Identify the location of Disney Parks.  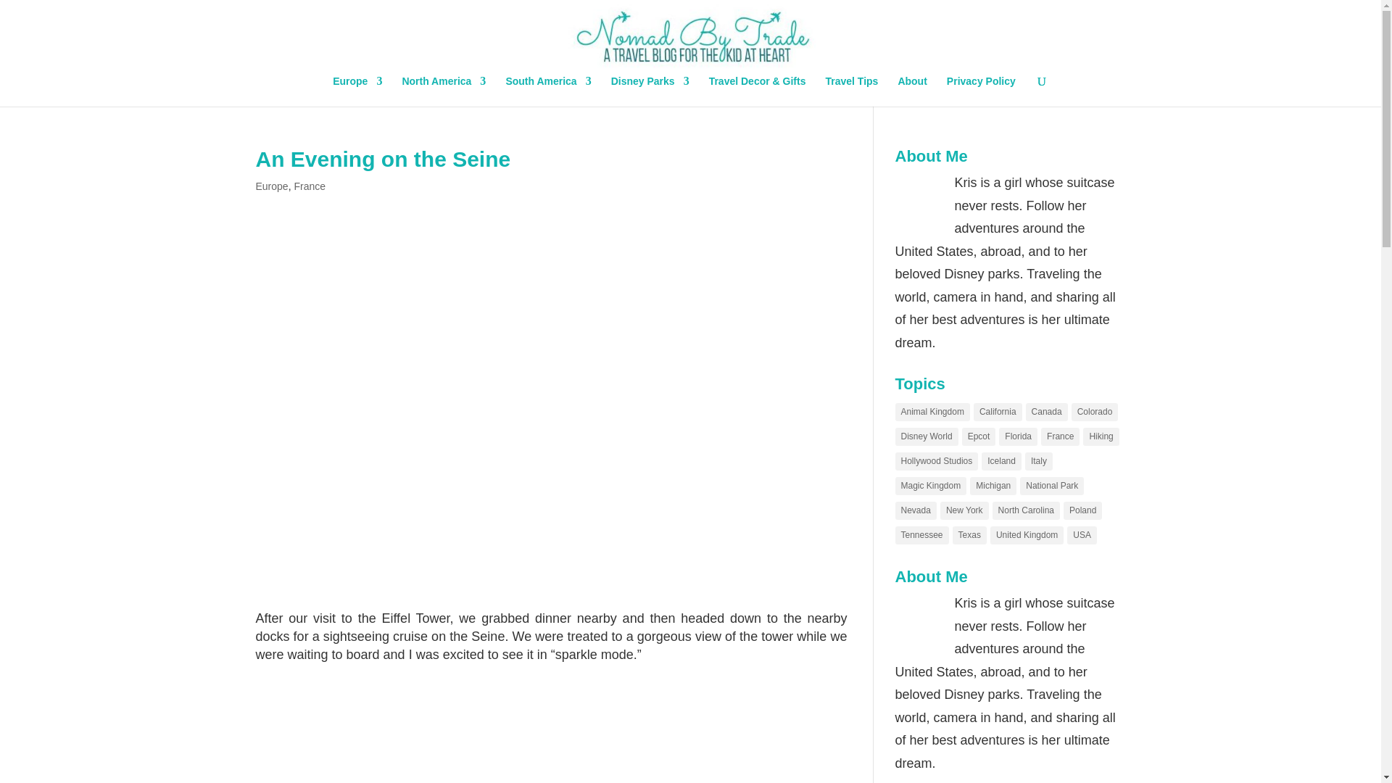
(650, 91).